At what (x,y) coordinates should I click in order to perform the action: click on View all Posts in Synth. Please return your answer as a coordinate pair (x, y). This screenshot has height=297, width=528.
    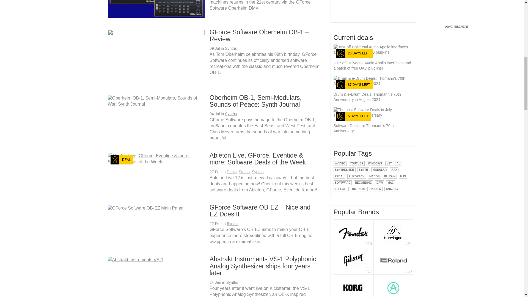
    Looking at the image, I should click on (363, 169).